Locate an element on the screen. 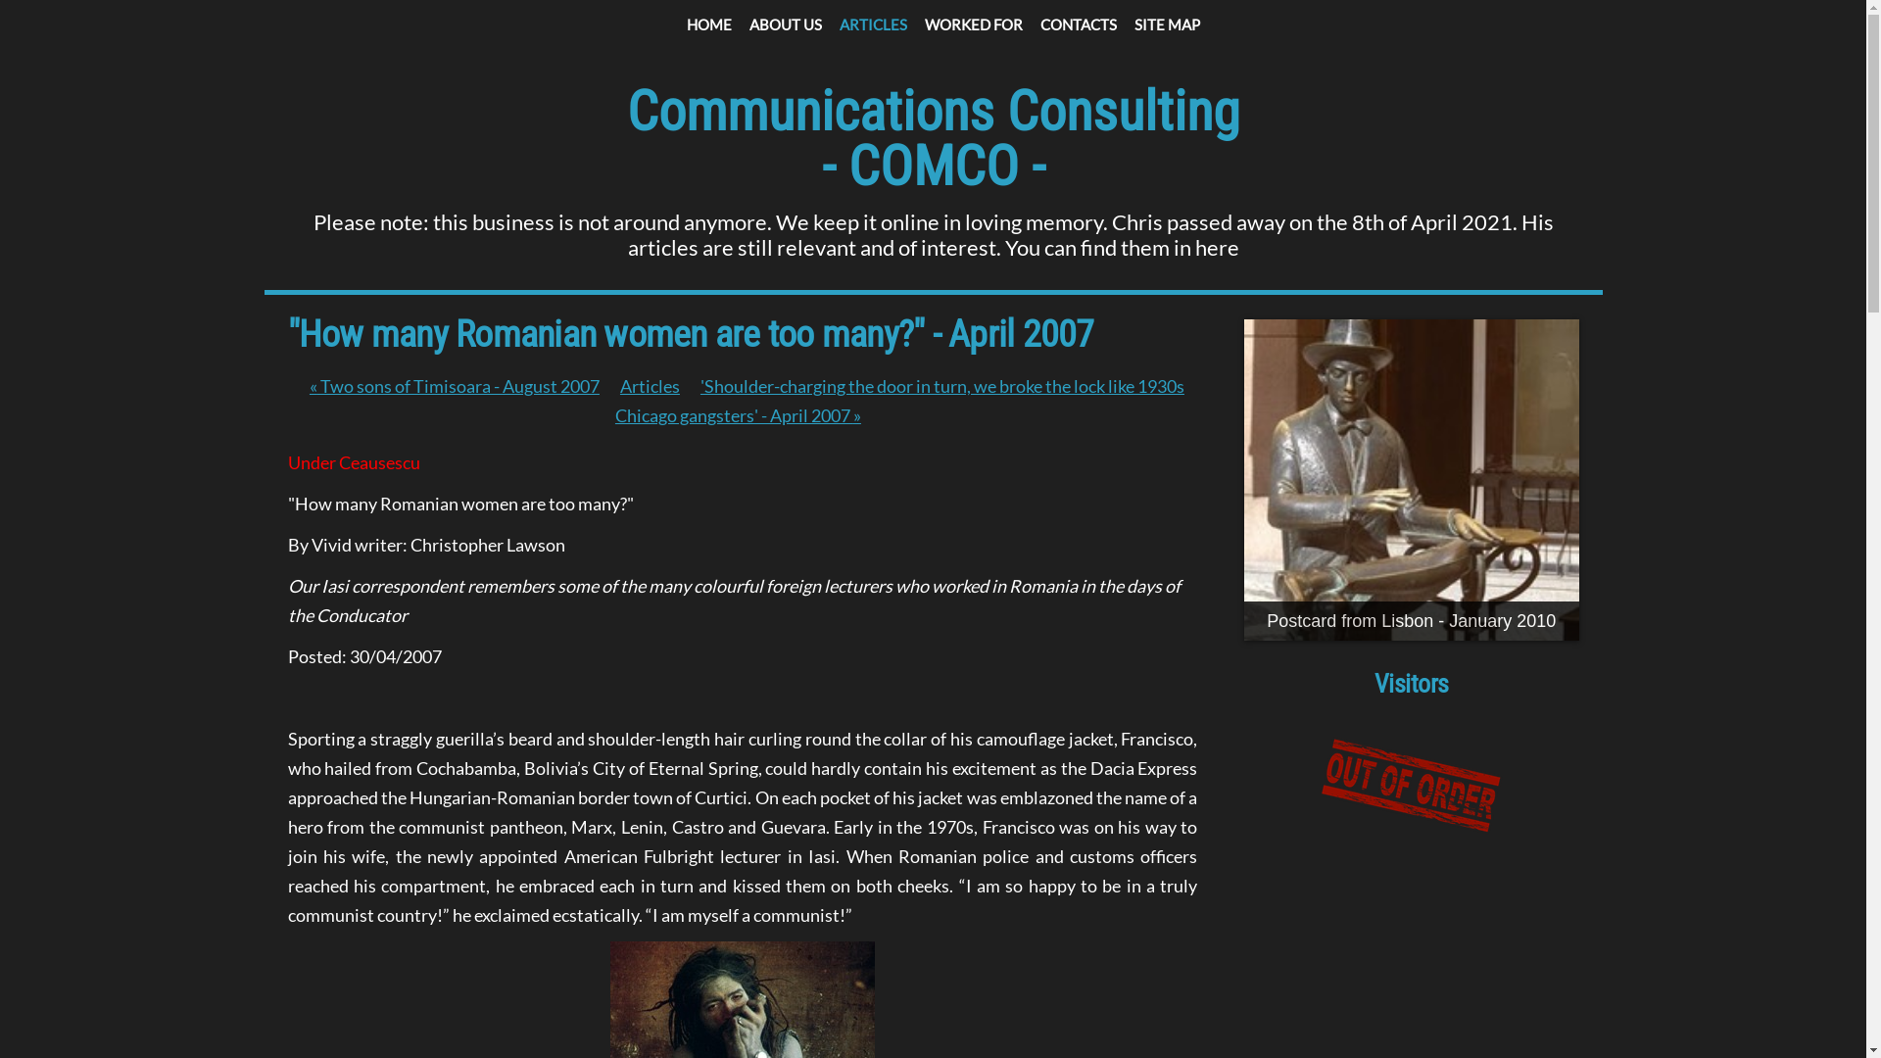  Articles is located at coordinates (651, 386).